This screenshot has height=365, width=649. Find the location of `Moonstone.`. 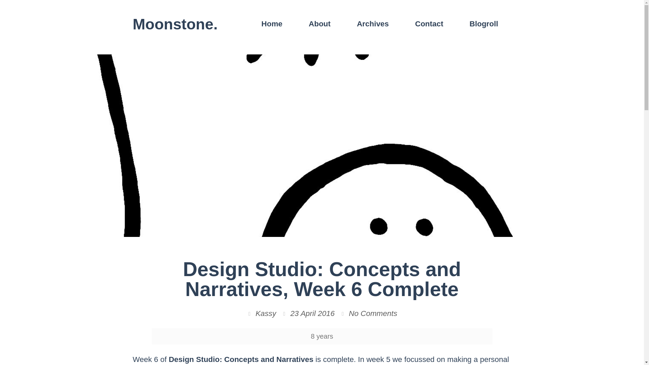

Moonstone. is located at coordinates (175, 24).